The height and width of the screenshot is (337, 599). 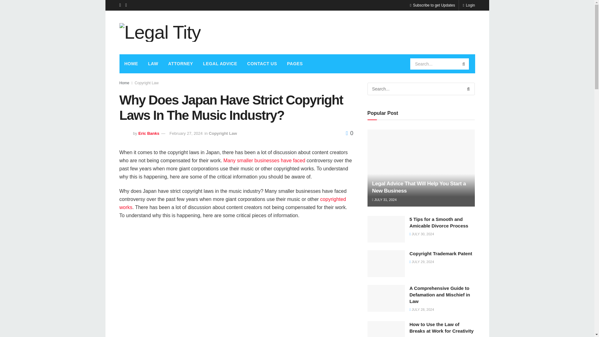 I want to click on LAW, so click(x=153, y=64).